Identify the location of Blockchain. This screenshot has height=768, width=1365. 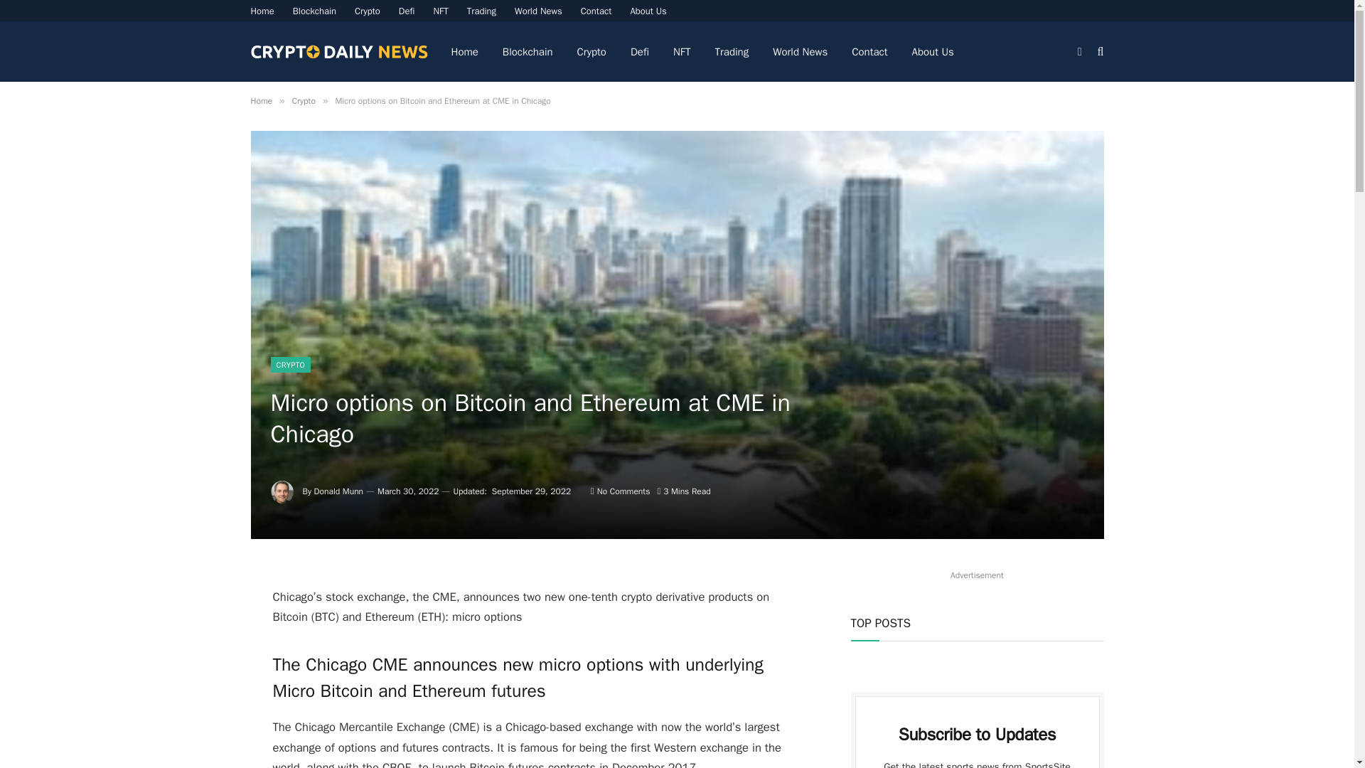
(528, 51).